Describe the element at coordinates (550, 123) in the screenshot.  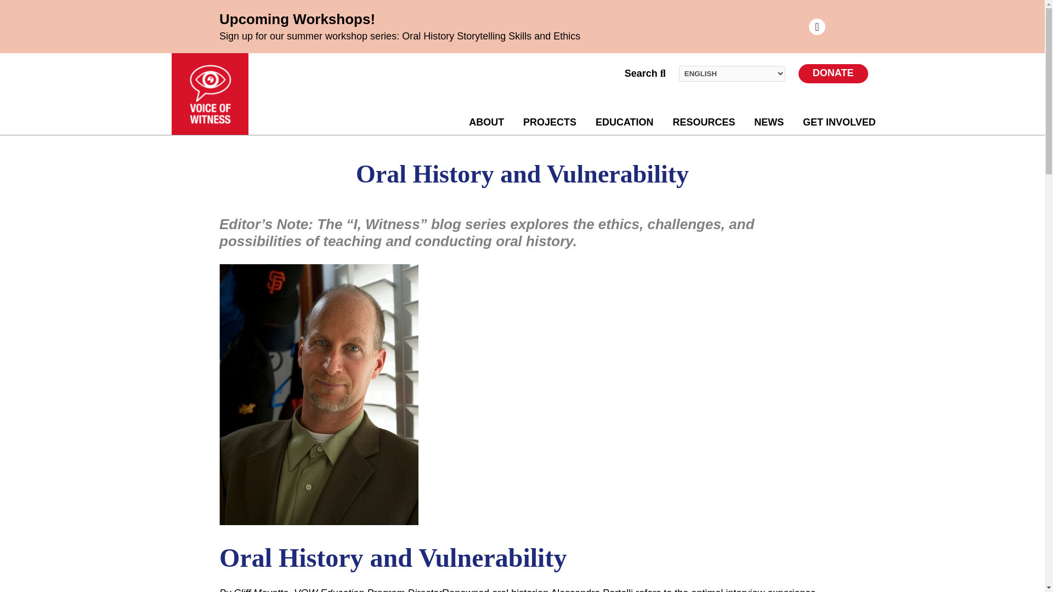
I see `PROJECTS` at that location.